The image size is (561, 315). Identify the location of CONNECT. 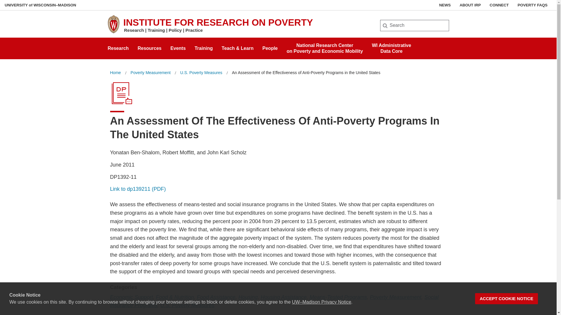
(1, 1).